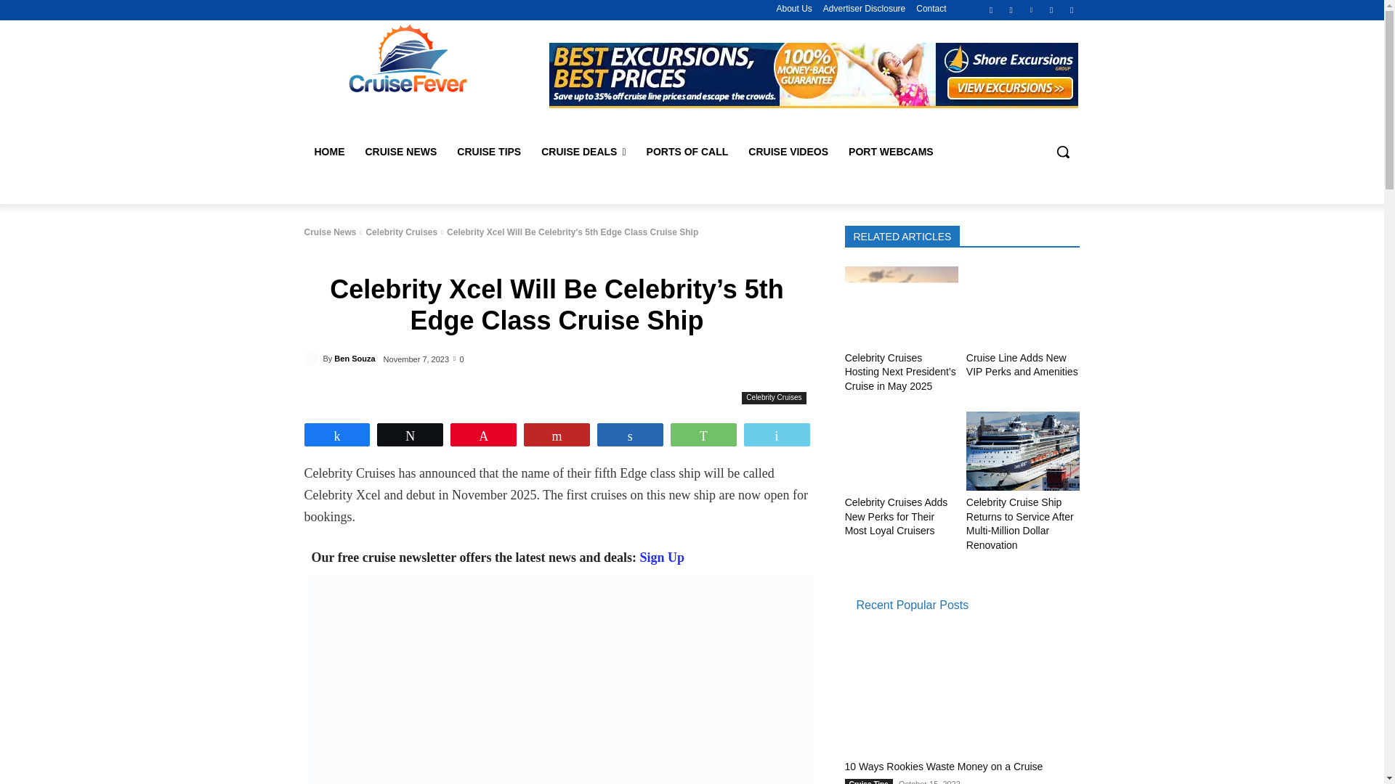 This screenshot has height=784, width=1395. What do you see at coordinates (931, 9) in the screenshot?
I see `Contact` at bounding box center [931, 9].